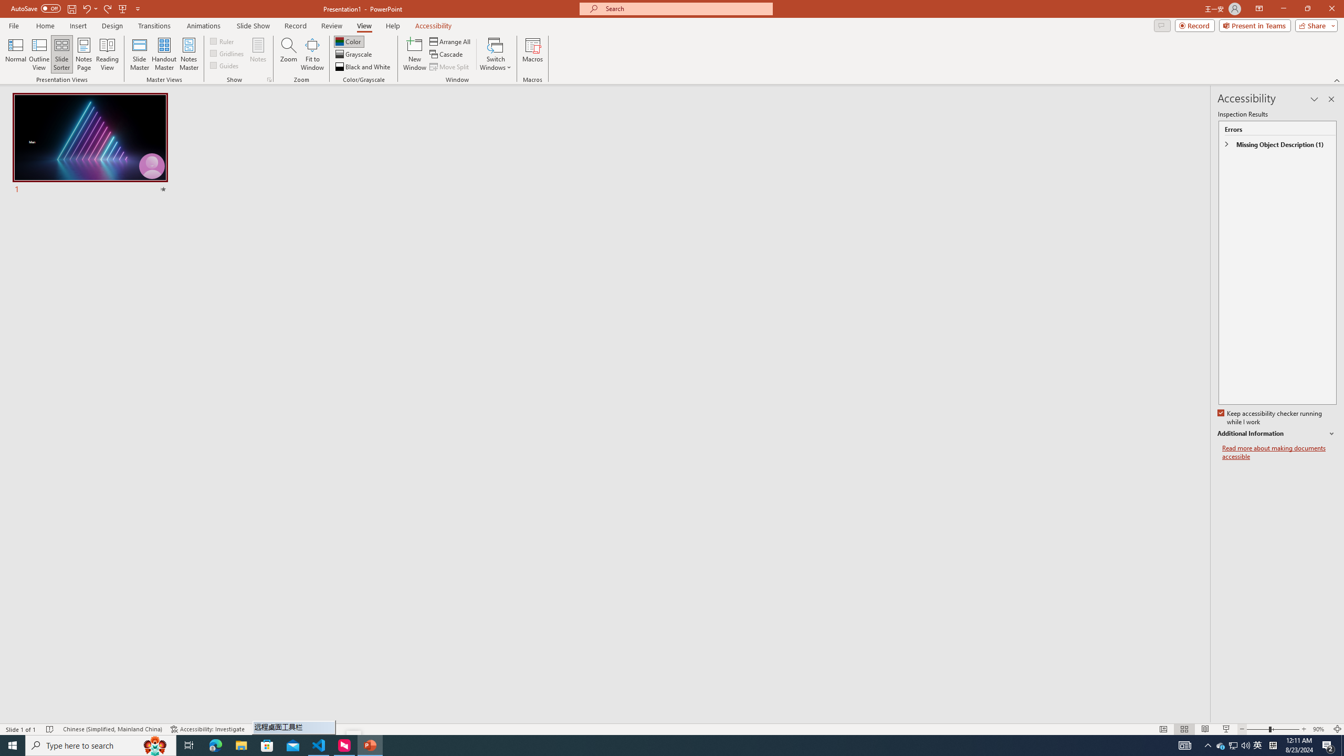  What do you see at coordinates (496, 54) in the screenshot?
I see `Switch Windows` at bounding box center [496, 54].